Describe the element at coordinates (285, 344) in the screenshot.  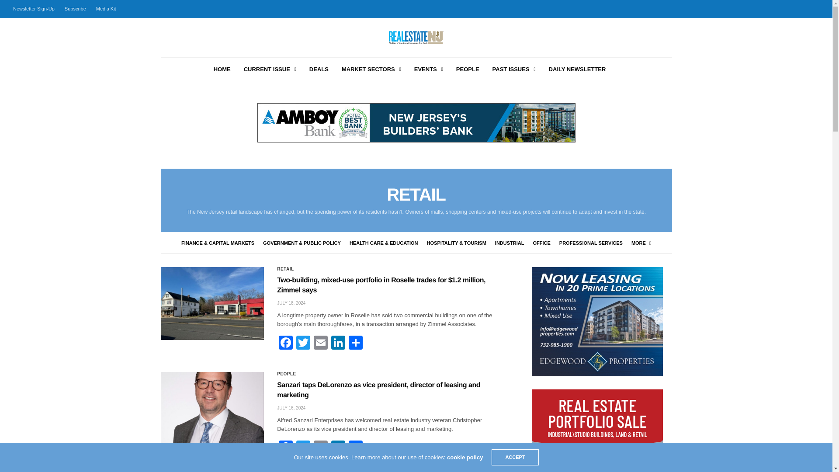
I see `Facebook` at that location.